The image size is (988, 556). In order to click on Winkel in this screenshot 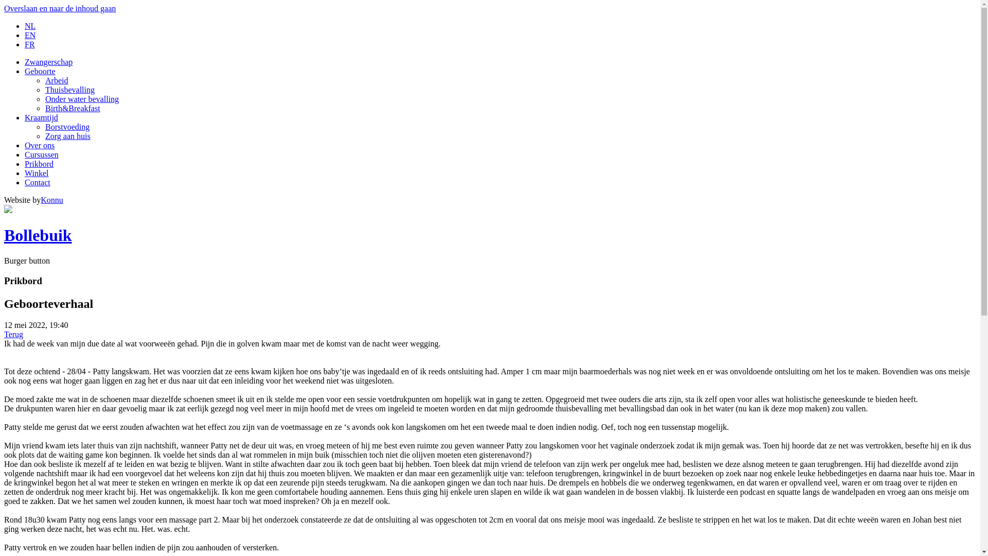, I will do `click(37, 173)`.